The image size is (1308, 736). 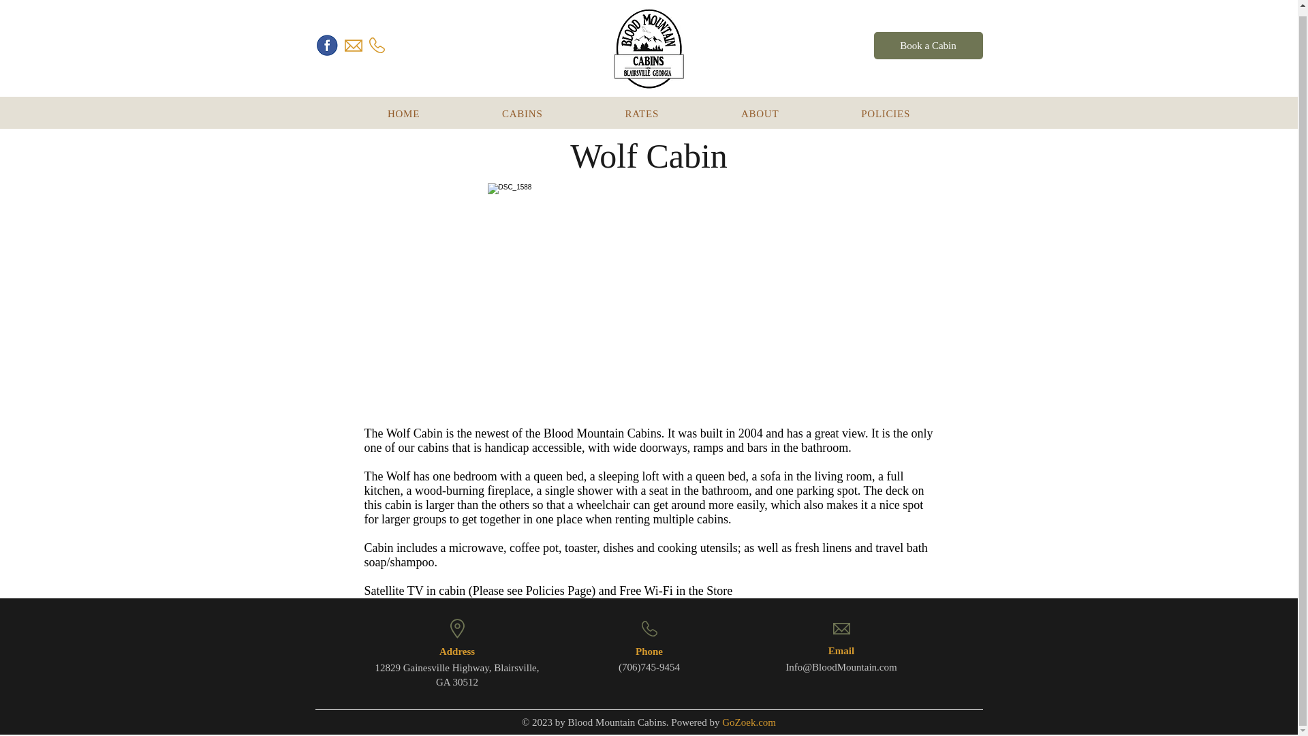 What do you see at coordinates (748, 722) in the screenshot?
I see `HOME` at bounding box center [748, 722].